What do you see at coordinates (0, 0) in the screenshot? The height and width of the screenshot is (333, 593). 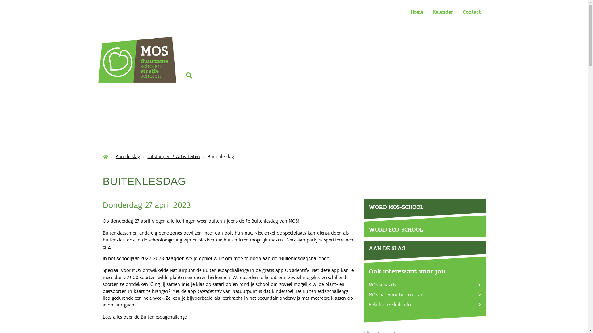 I see `Naar de inhoud` at bounding box center [0, 0].